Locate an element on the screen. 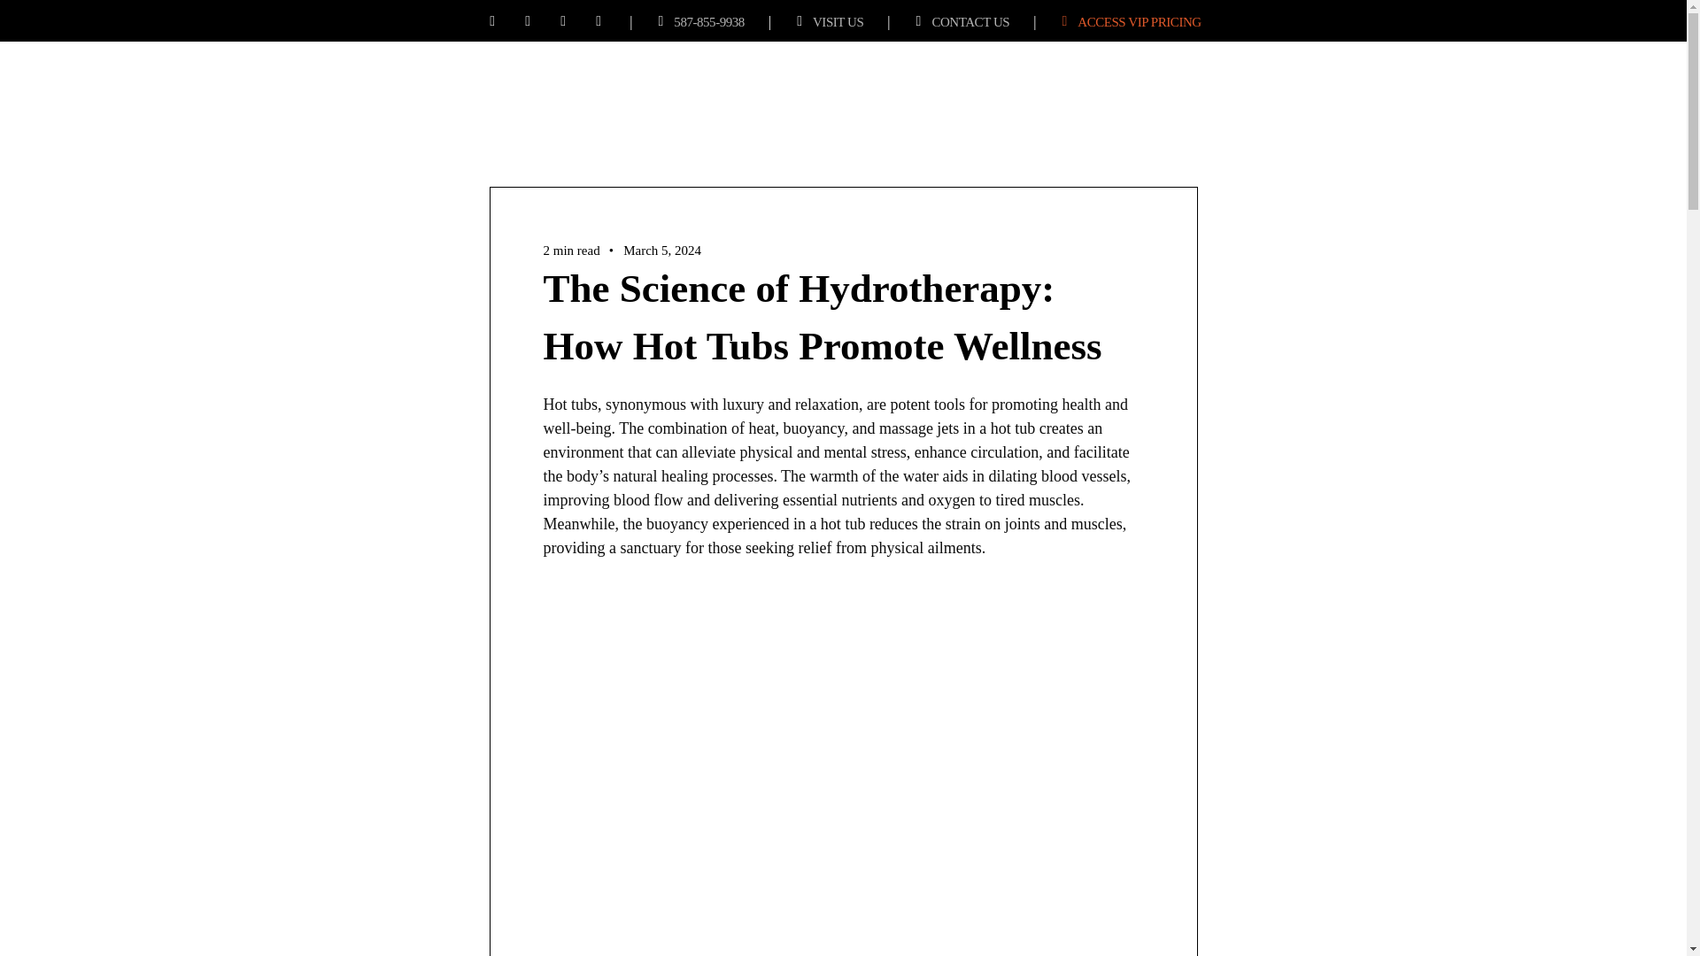  VISIT US is located at coordinates (838, 21).